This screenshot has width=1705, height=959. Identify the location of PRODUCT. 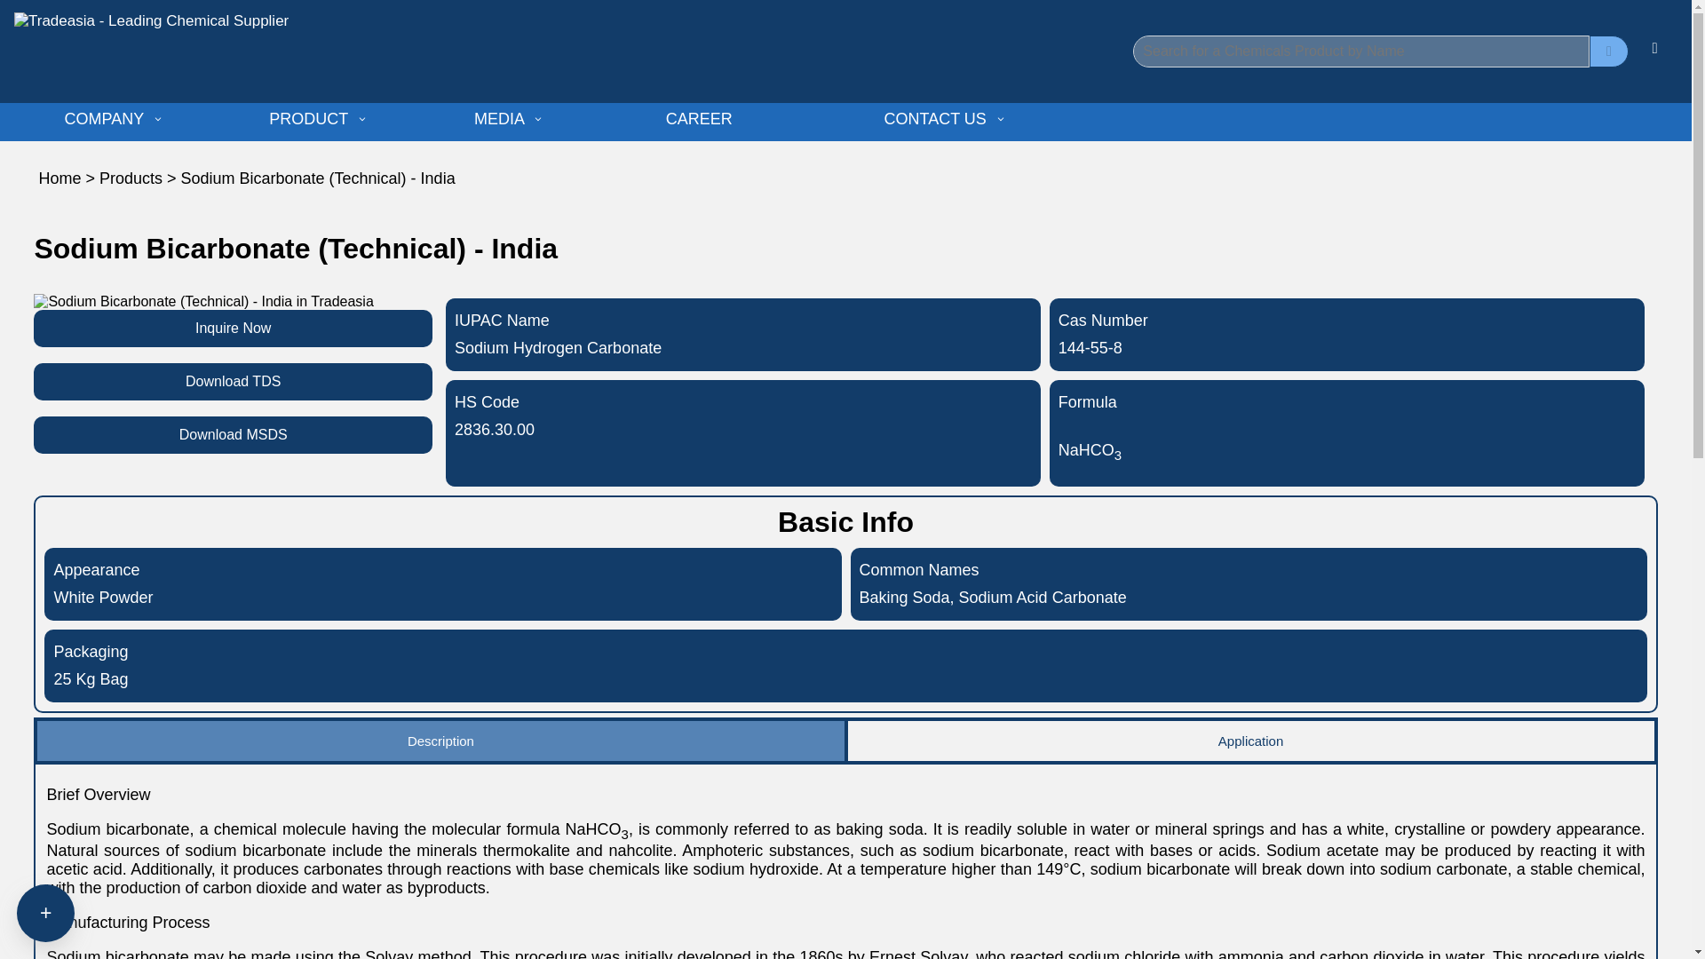
(320, 119).